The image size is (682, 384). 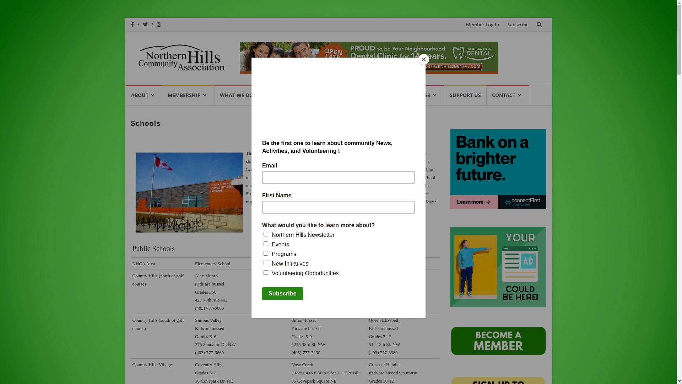 What do you see at coordinates (286, 95) in the screenshot?
I see `EVENTS` at bounding box center [286, 95].